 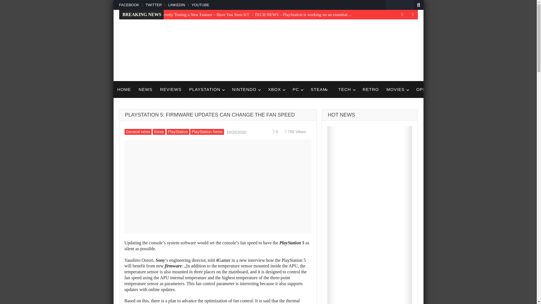 What do you see at coordinates (200, 5) in the screenshot?
I see `YOUTUBE` at bounding box center [200, 5].